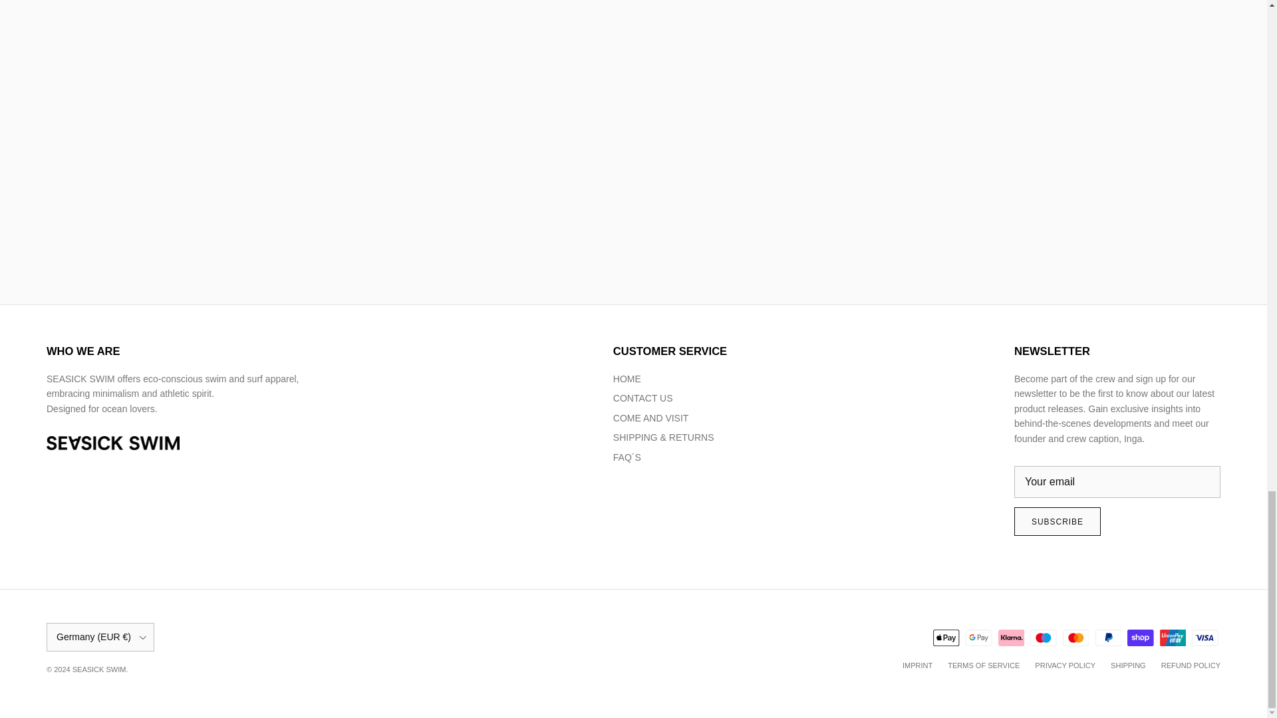 The image size is (1277, 718). I want to click on Union Pay, so click(1173, 638).